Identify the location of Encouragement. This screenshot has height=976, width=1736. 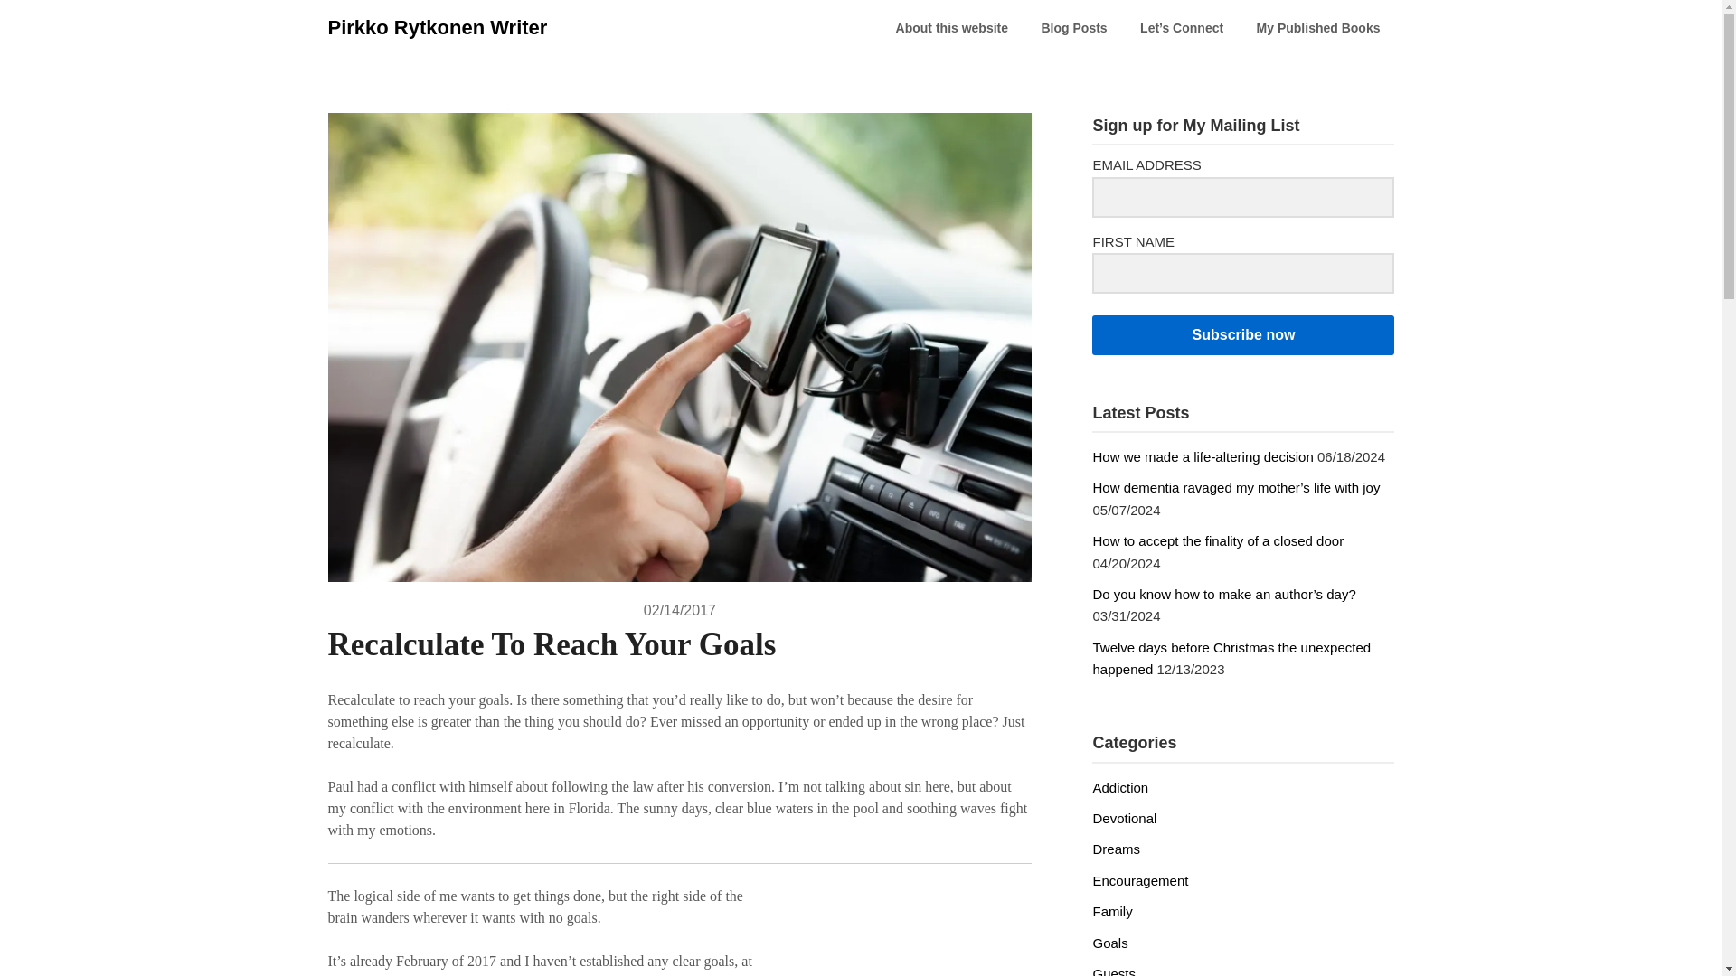
(1139, 880).